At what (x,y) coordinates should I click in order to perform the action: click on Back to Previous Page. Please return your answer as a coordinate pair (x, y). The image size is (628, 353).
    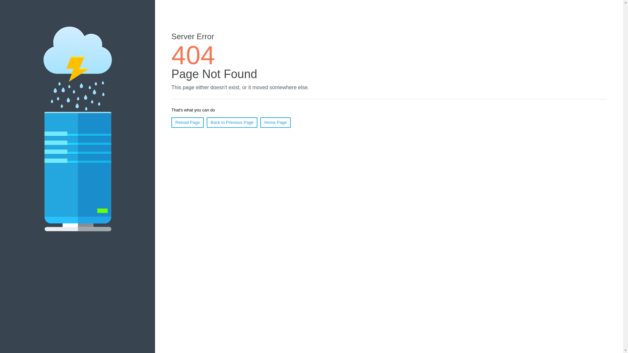
    Looking at the image, I should click on (232, 123).